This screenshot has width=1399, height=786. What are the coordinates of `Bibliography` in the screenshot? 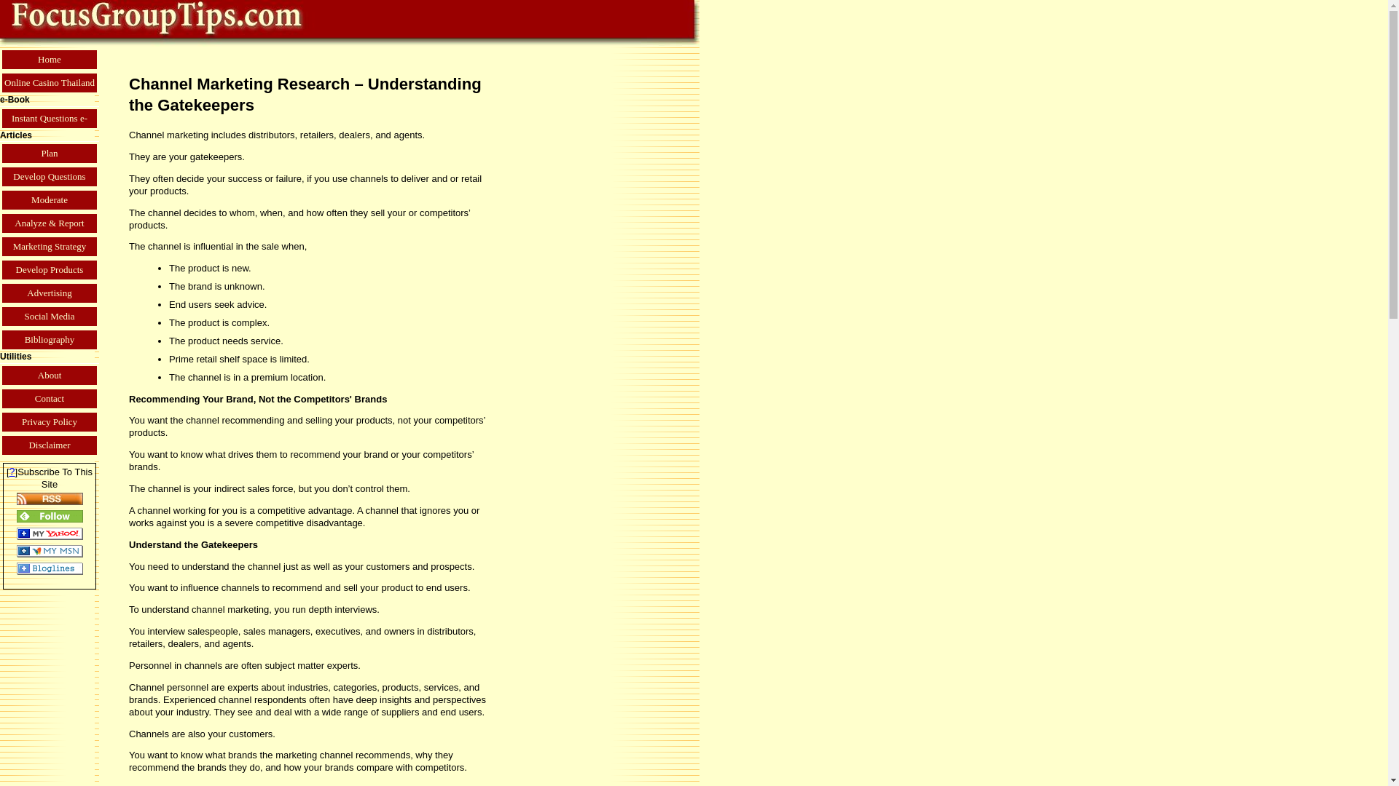 It's located at (50, 339).